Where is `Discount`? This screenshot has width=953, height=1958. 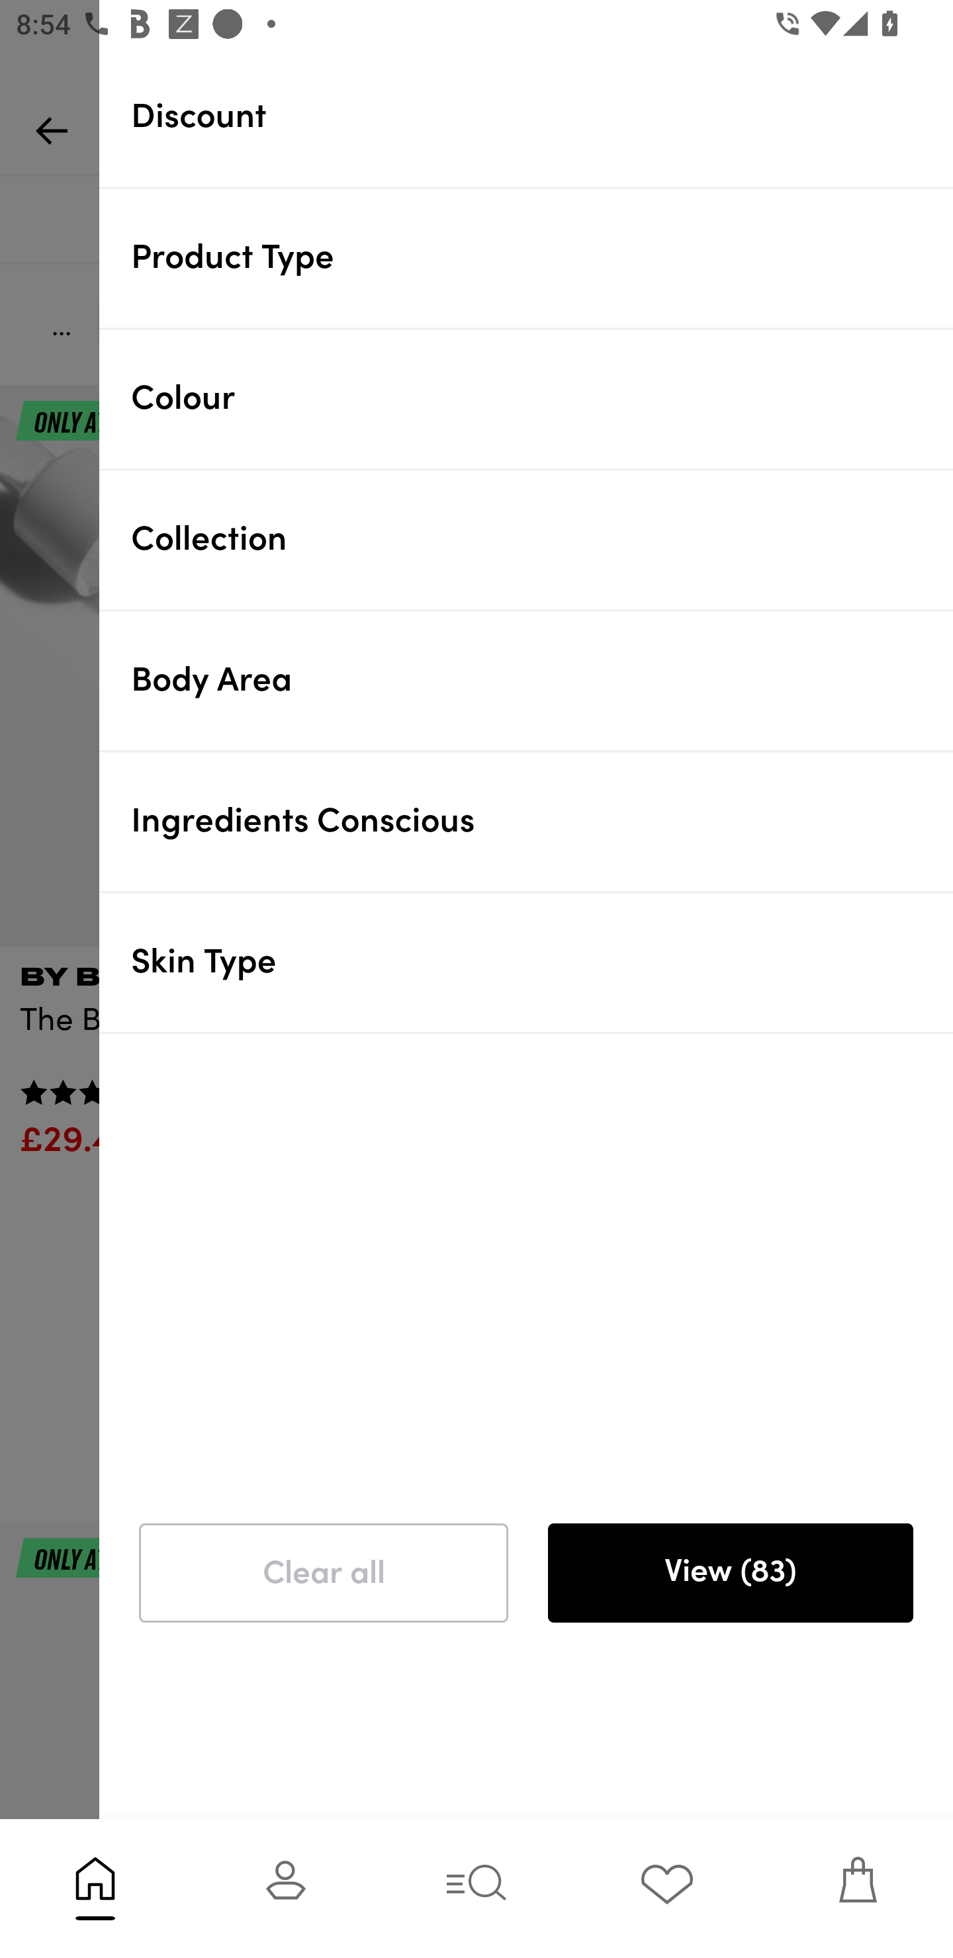
Discount is located at coordinates (542, 116).